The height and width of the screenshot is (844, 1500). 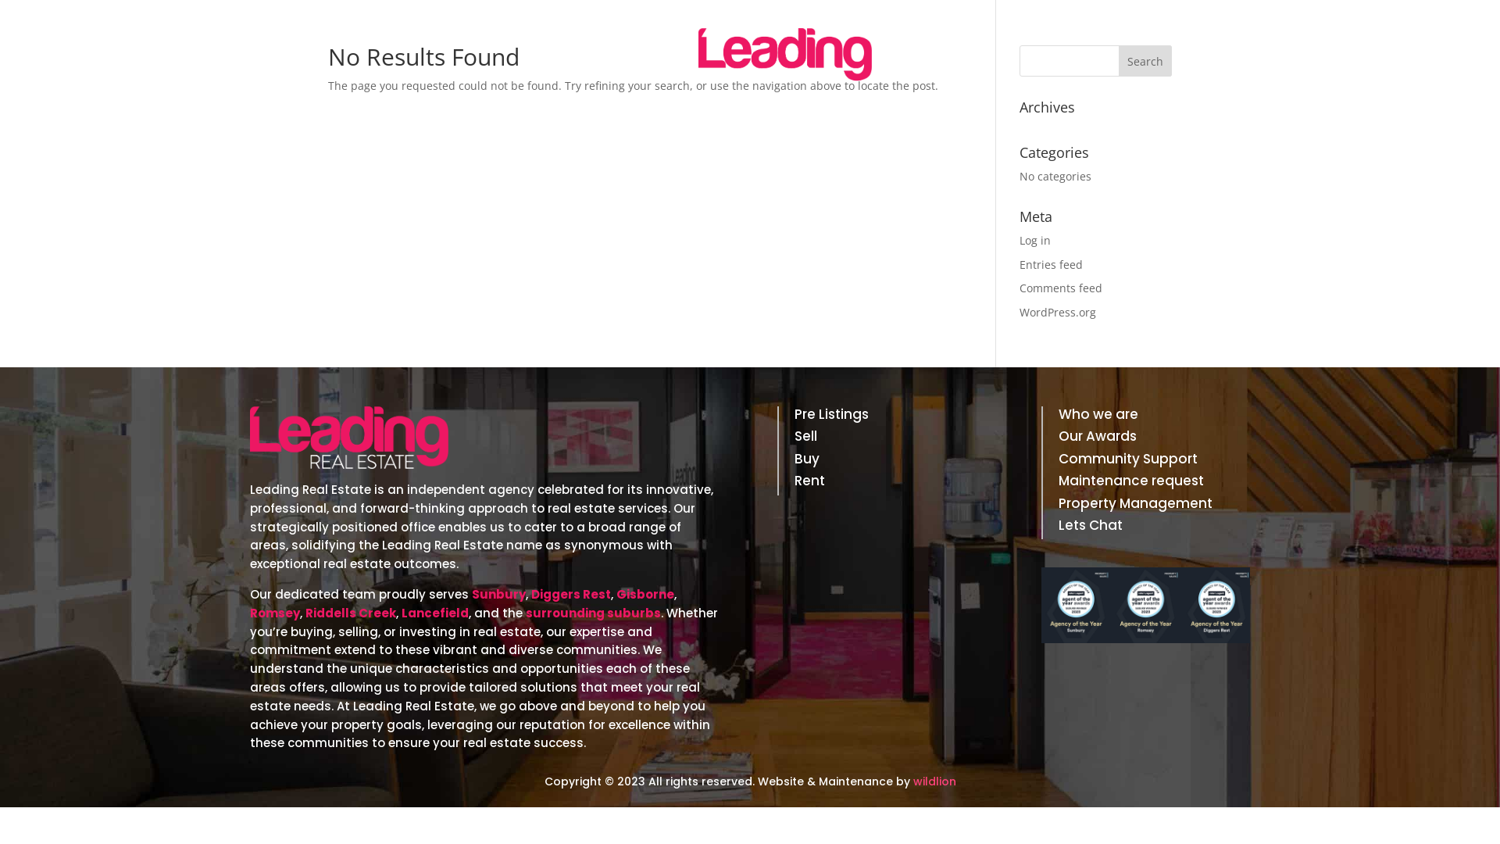 What do you see at coordinates (881, 417) in the screenshot?
I see `Pre Listings` at bounding box center [881, 417].